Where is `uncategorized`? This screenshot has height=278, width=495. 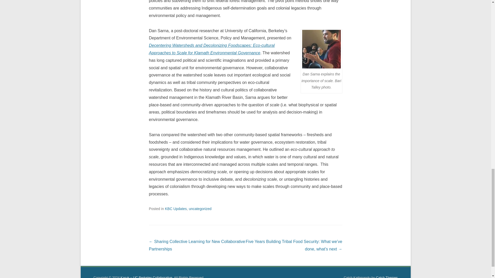 uncategorized is located at coordinates (200, 208).